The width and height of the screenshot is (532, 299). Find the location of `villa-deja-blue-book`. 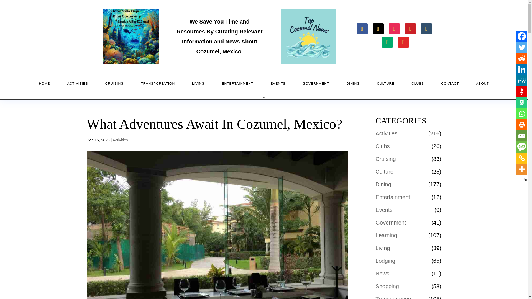

villa-deja-blue-book is located at coordinates (131, 37).